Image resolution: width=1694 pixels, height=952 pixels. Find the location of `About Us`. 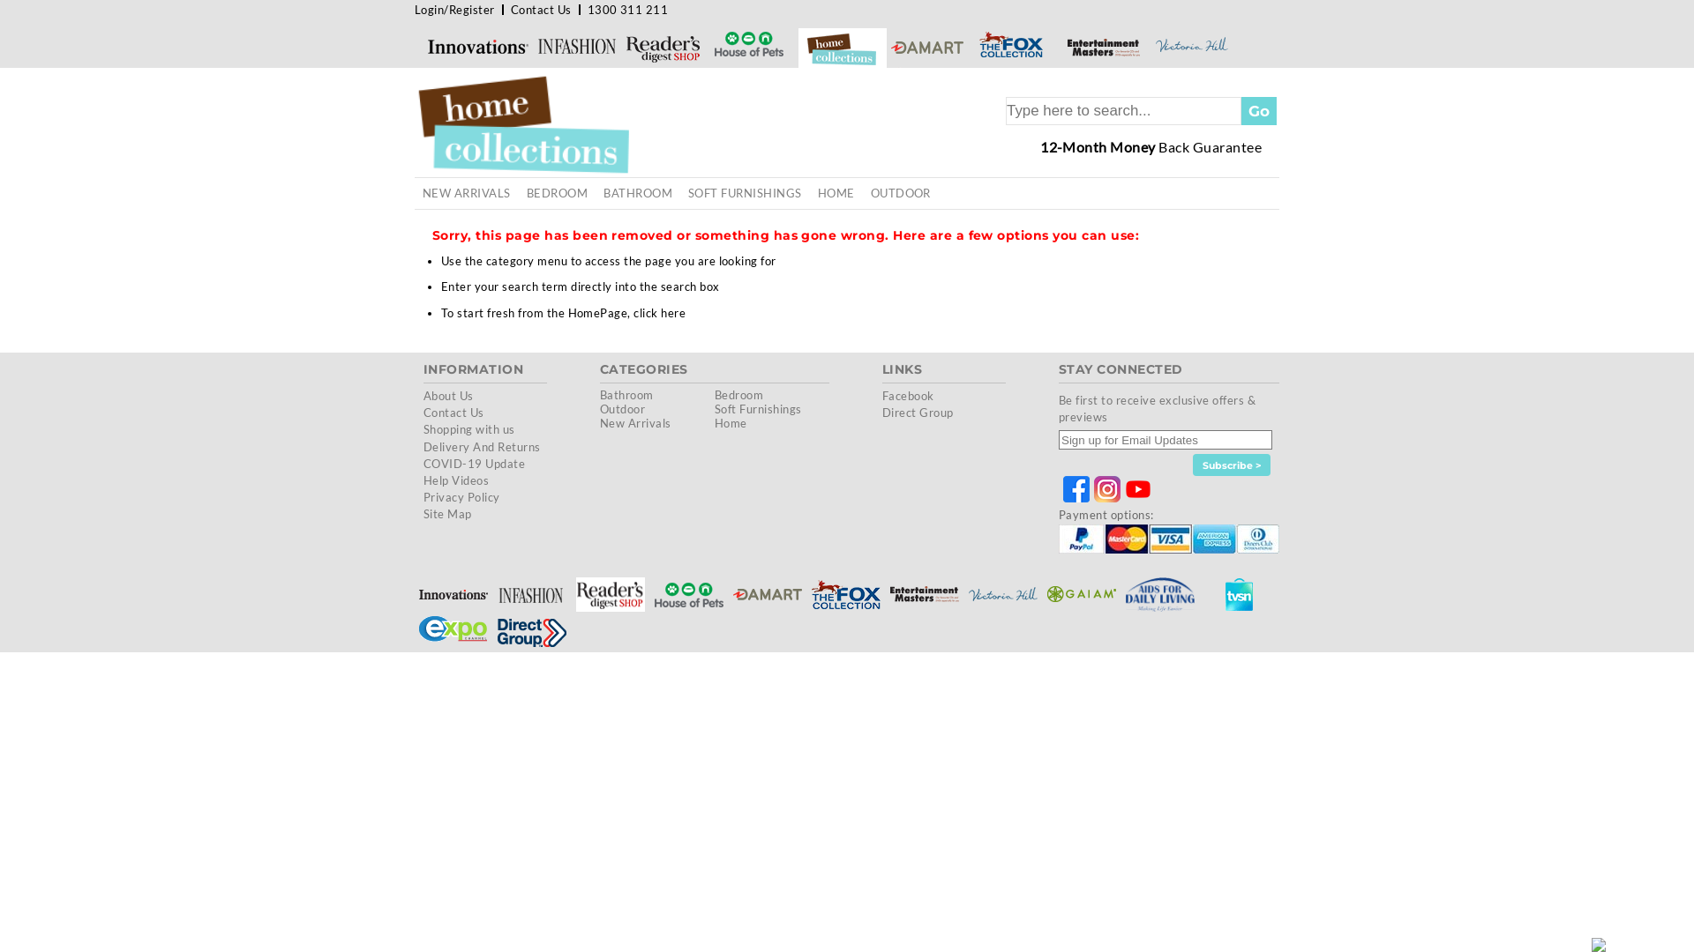

About Us is located at coordinates (448, 396).